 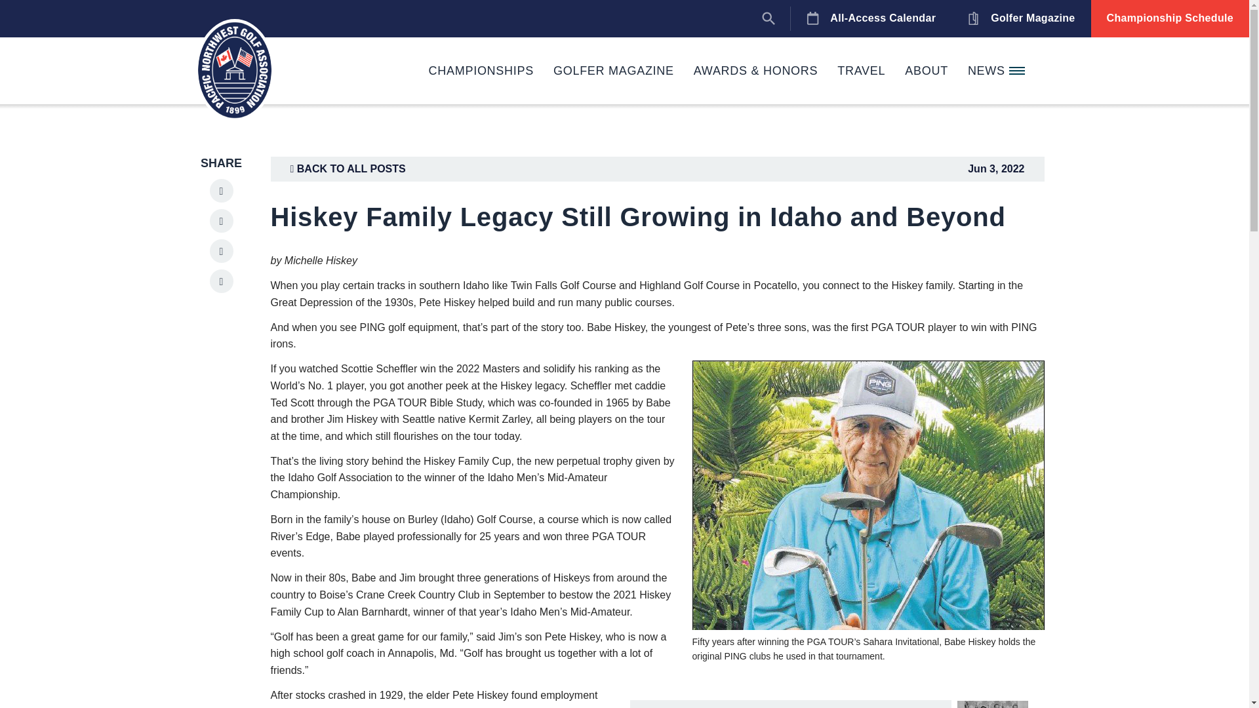 I want to click on All-Access Calendar, so click(x=871, y=18).